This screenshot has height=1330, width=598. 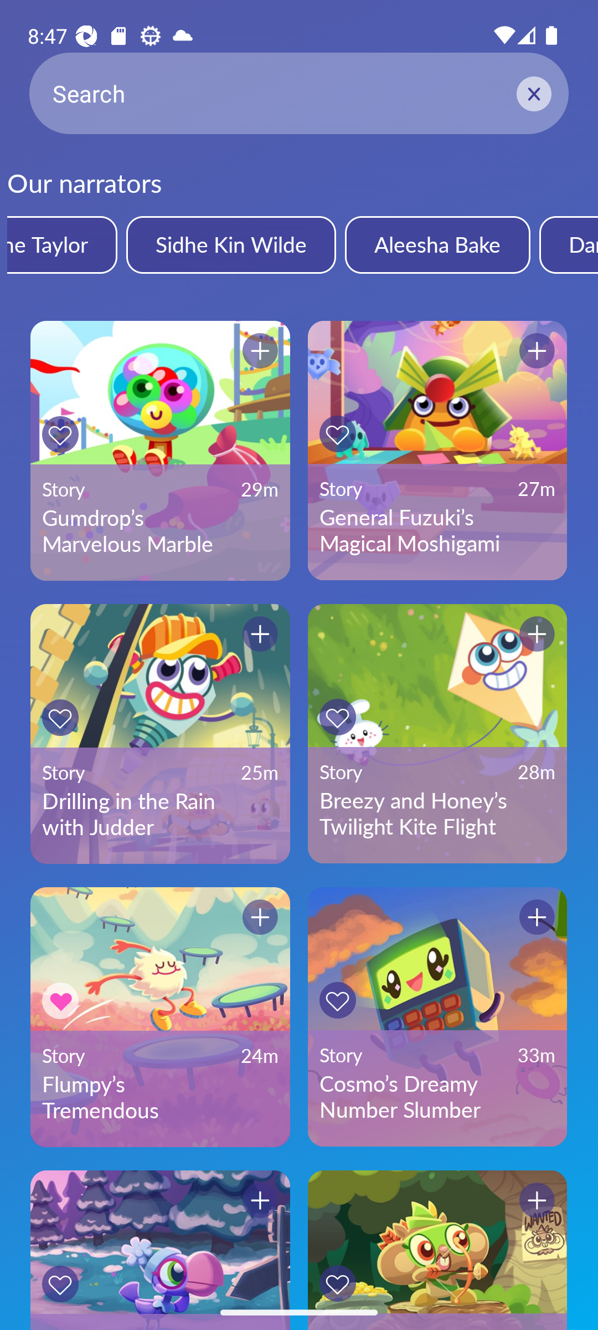 What do you see at coordinates (337, 1283) in the screenshot?
I see `Button` at bounding box center [337, 1283].